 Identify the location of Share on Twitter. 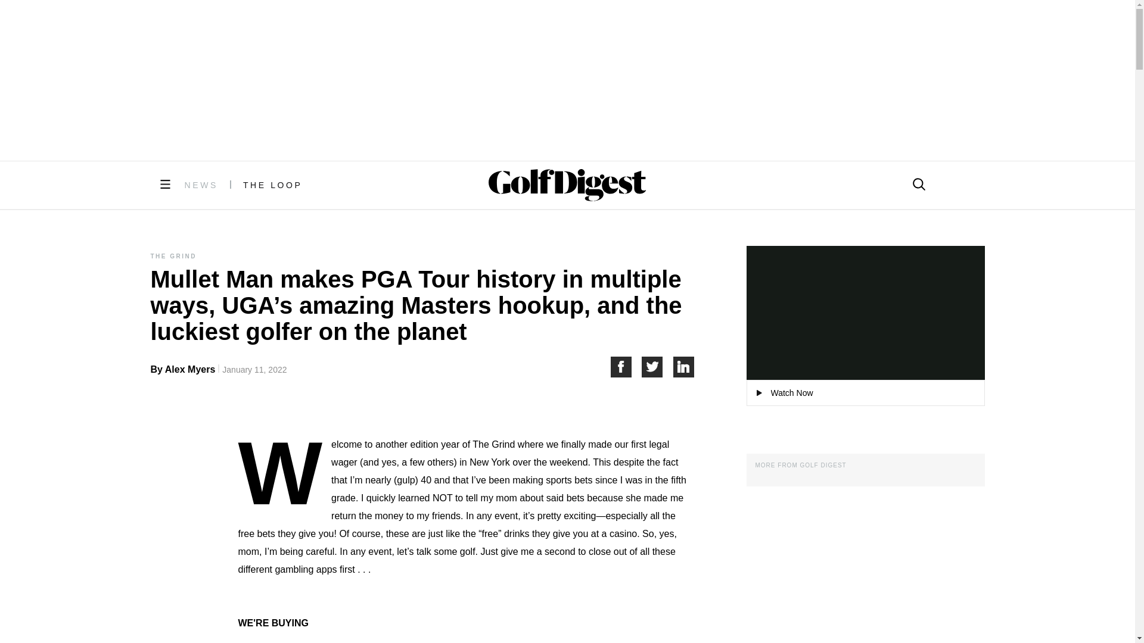
(658, 367).